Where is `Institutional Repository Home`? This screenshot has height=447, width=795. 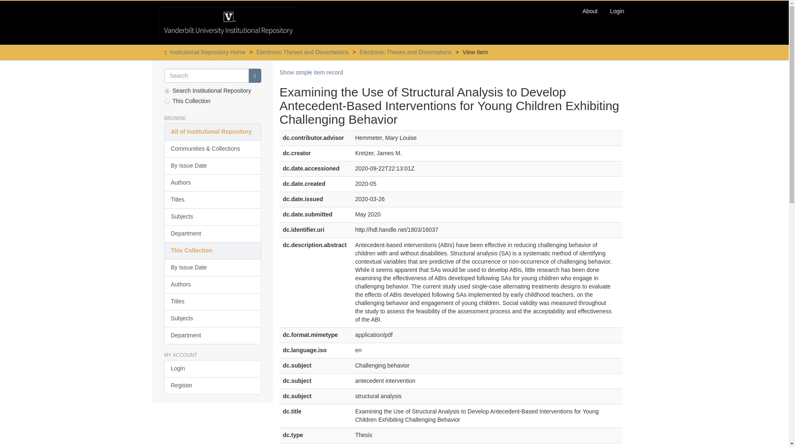 Institutional Repository Home is located at coordinates (208, 52).